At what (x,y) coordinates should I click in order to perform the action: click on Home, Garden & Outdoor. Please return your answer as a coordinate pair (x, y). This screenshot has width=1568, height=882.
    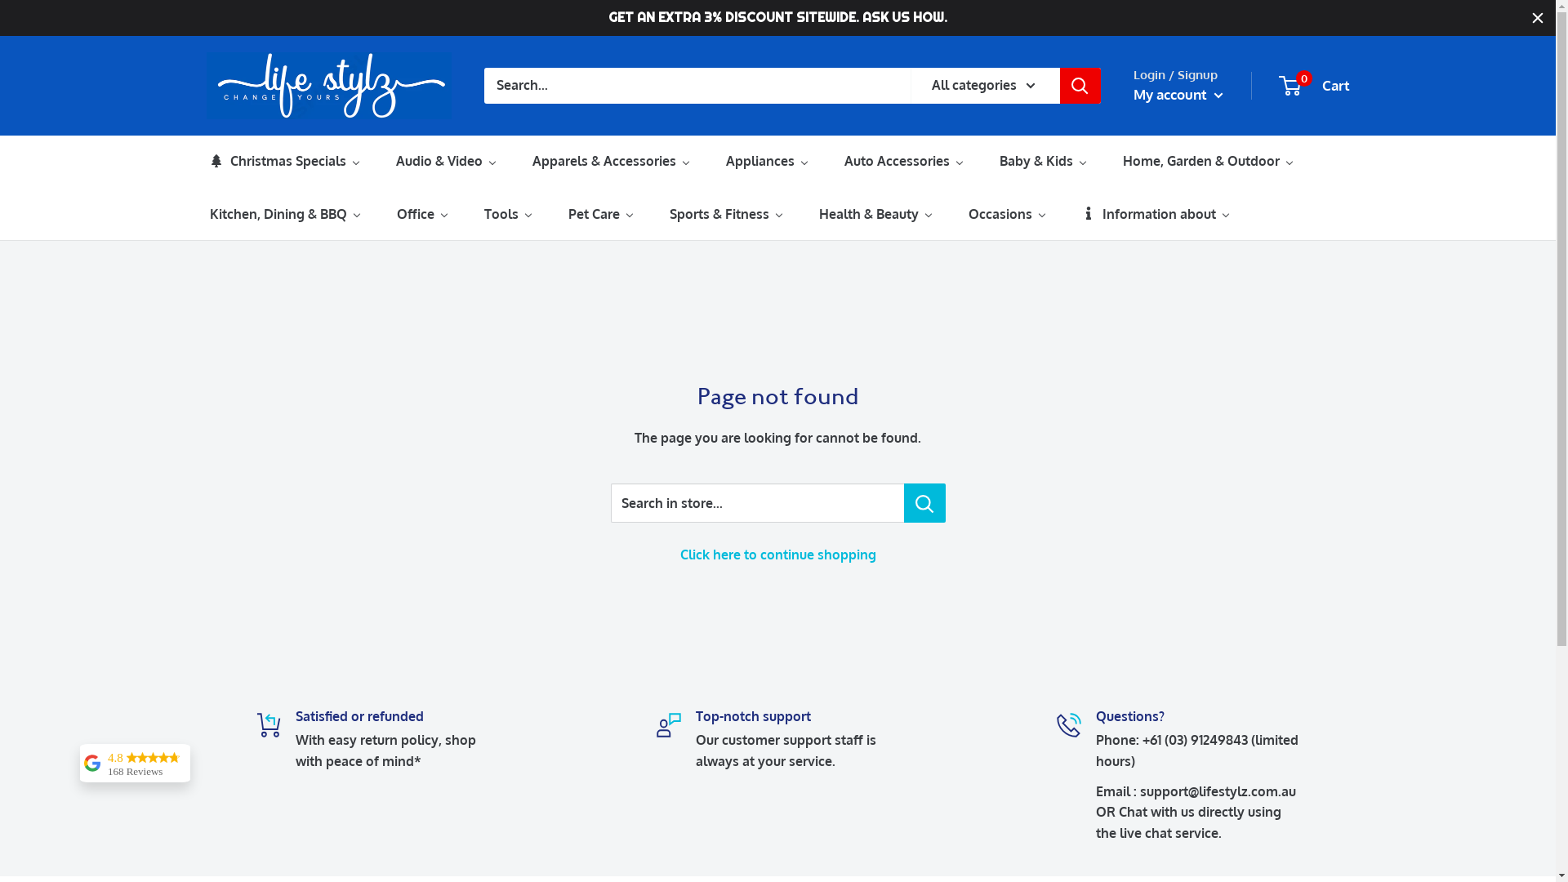
    Looking at the image, I should click on (1208, 161).